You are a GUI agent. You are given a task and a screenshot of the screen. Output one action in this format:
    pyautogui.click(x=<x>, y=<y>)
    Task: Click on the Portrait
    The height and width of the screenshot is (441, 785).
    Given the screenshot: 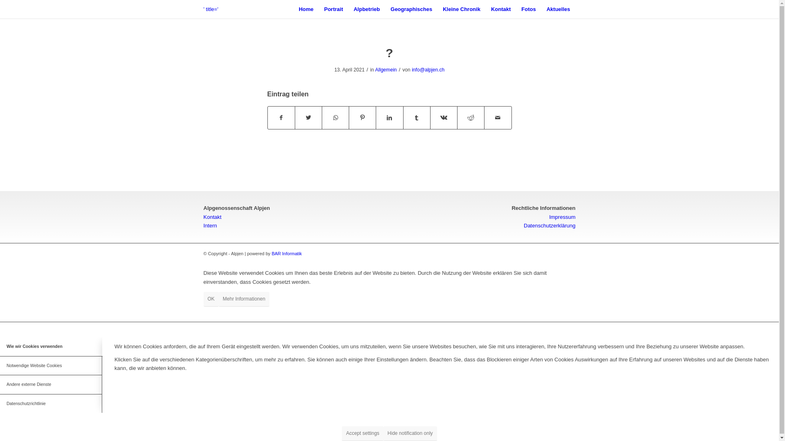 What is the action you would take?
    pyautogui.click(x=334, y=9)
    